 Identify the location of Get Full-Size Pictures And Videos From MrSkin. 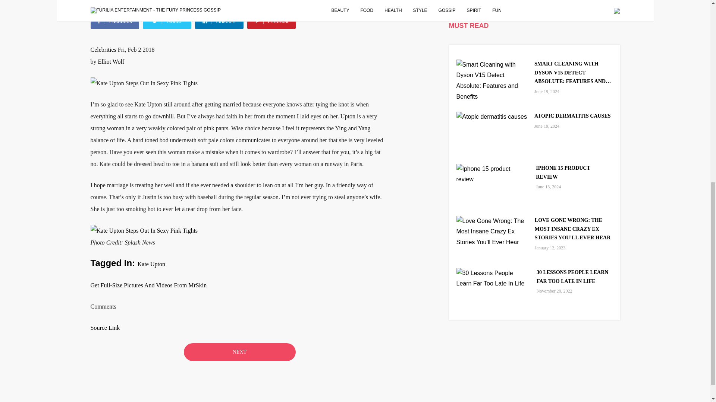
(148, 285).